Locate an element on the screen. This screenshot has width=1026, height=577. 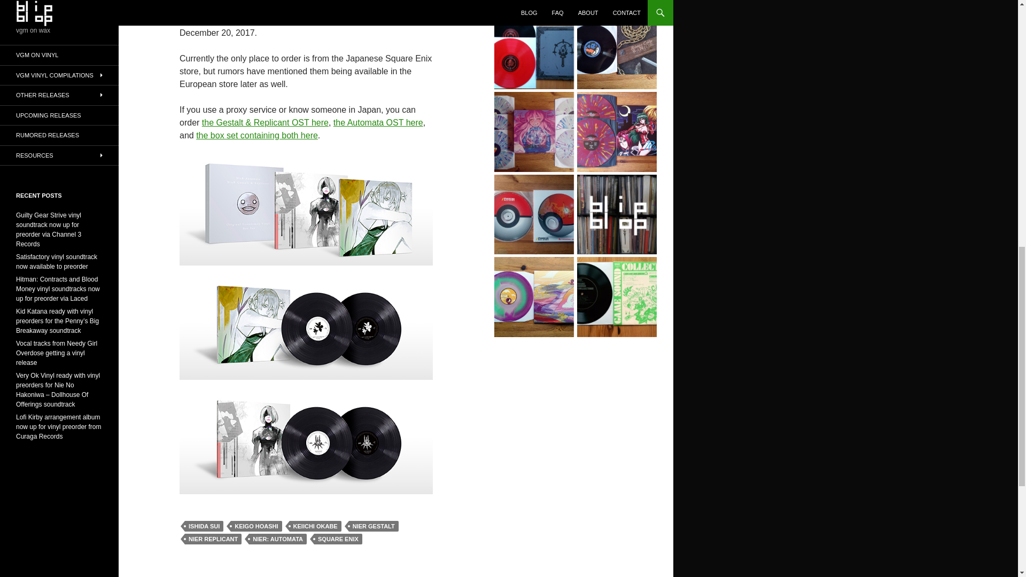
KEIGO HOASHI is located at coordinates (256, 526).